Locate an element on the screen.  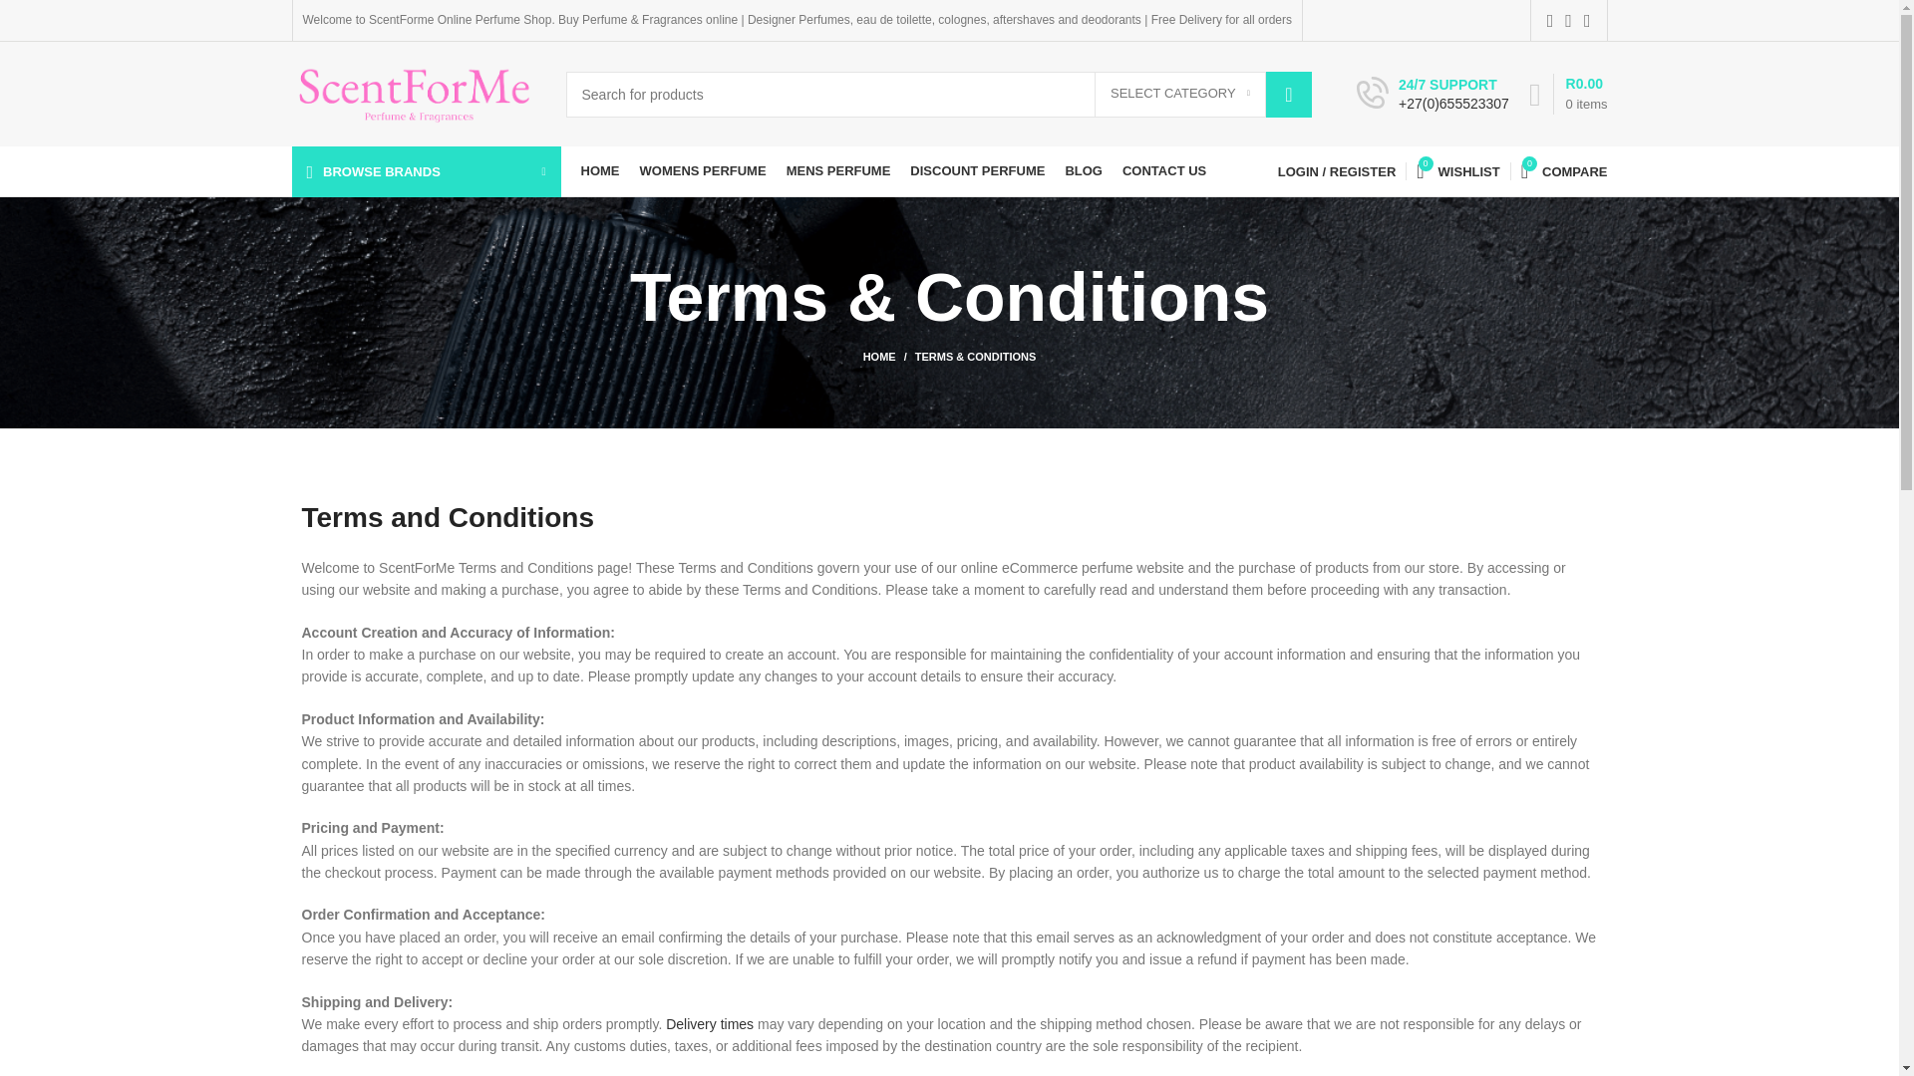
Compare products is located at coordinates (1564, 171).